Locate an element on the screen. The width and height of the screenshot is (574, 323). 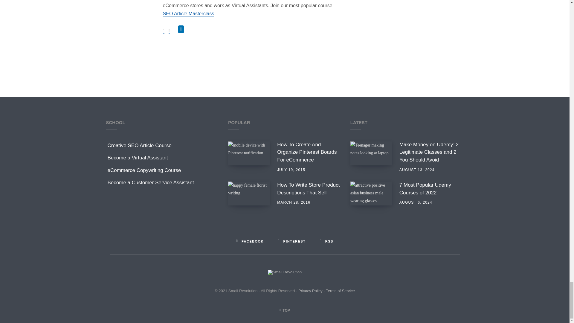
How To Write Store Product Descriptions That Sell is located at coordinates (249, 193).